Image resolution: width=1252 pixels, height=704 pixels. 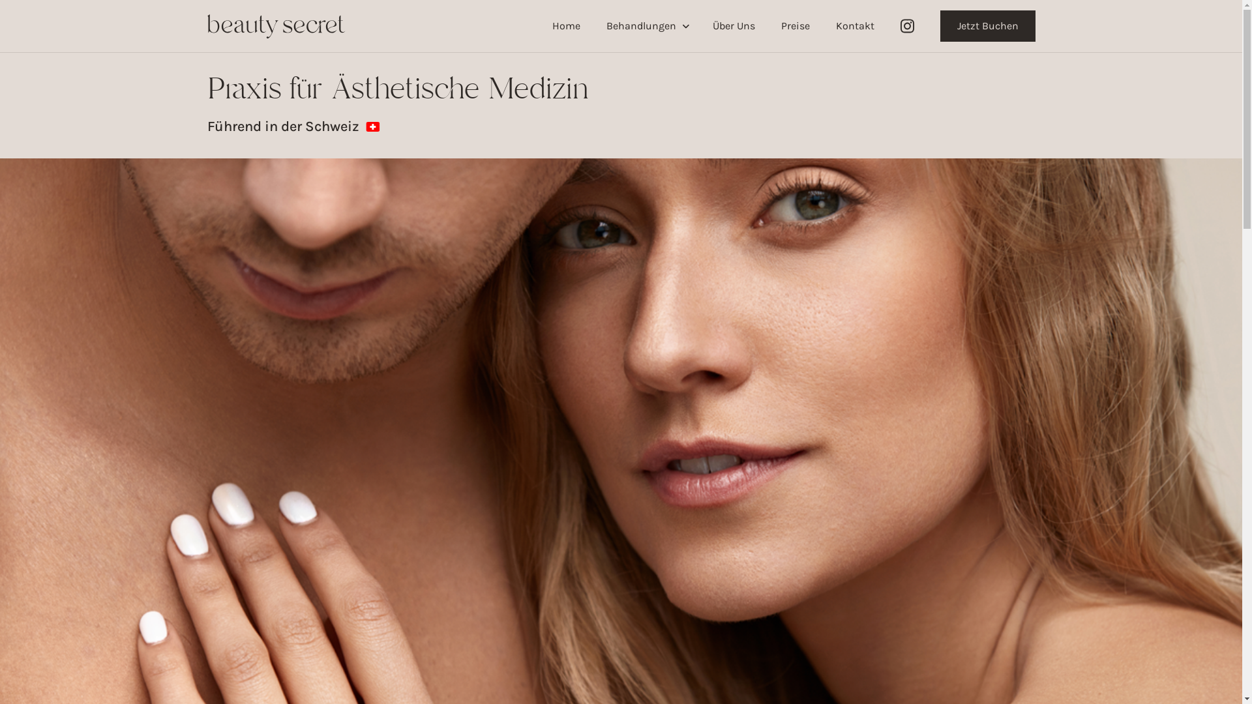 I want to click on Home, so click(x=566, y=26).